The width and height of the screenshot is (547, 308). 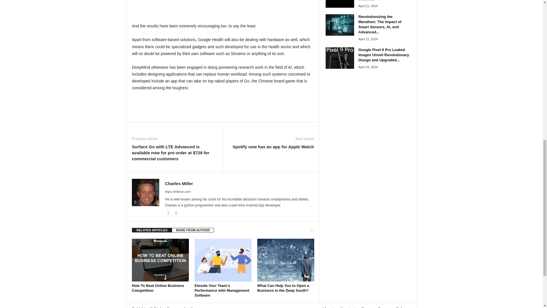 I want to click on Advertisement, so click(x=223, y=8).